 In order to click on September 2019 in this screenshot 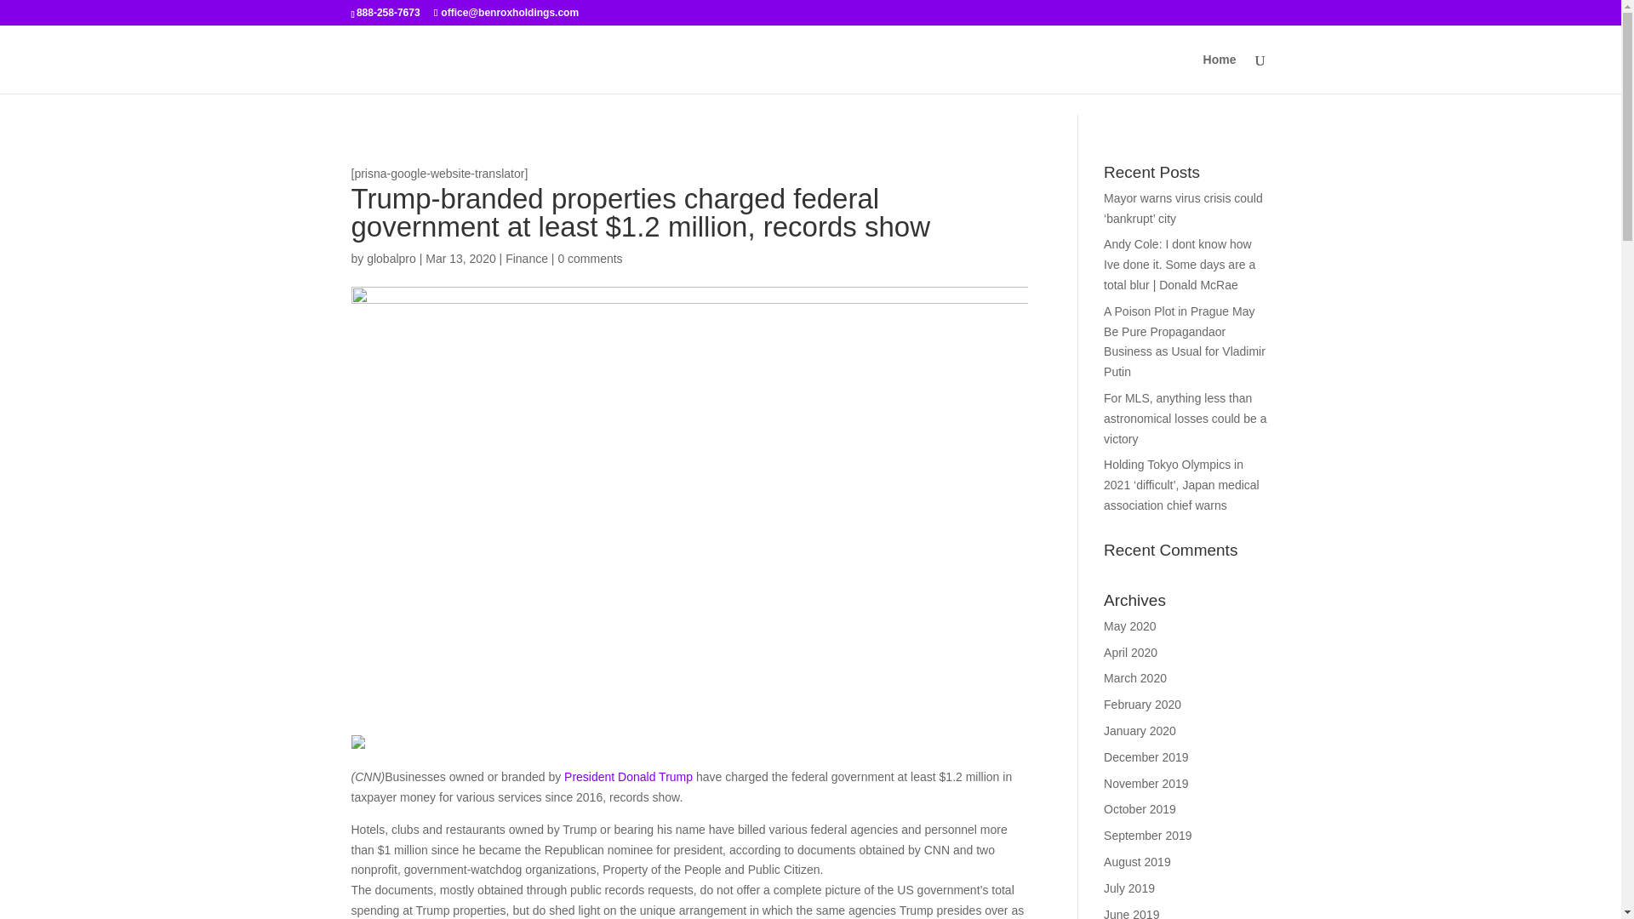, I will do `click(1148, 836)`.